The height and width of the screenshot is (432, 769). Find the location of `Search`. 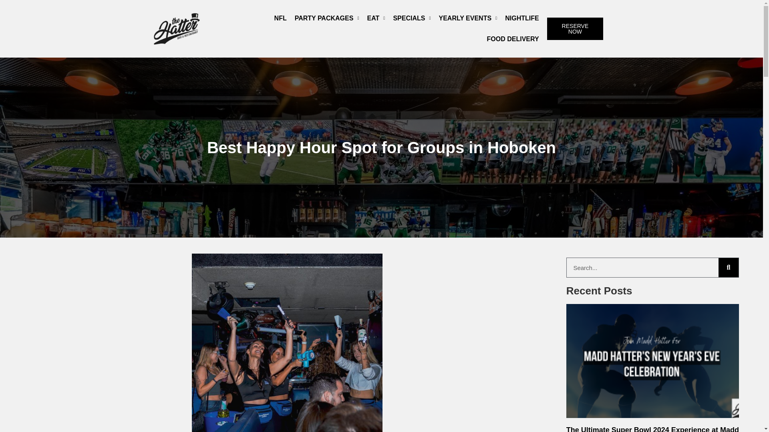

Search is located at coordinates (642, 267).